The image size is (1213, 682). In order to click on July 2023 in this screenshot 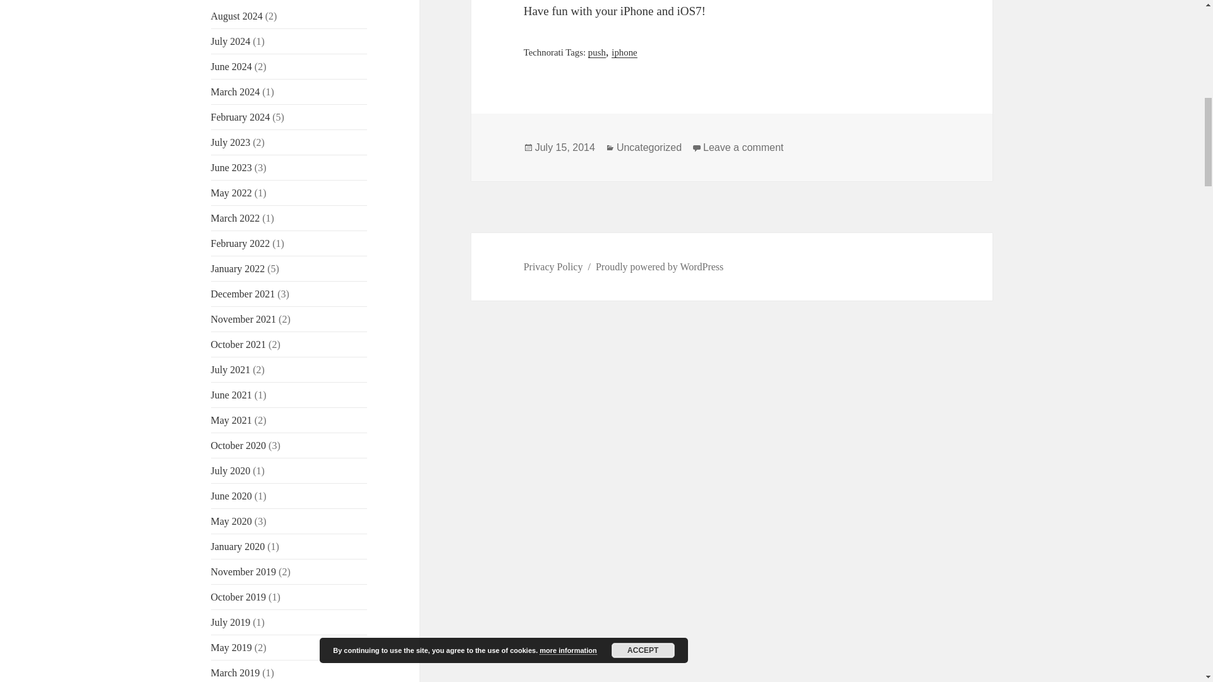, I will do `click(231, 143)`.